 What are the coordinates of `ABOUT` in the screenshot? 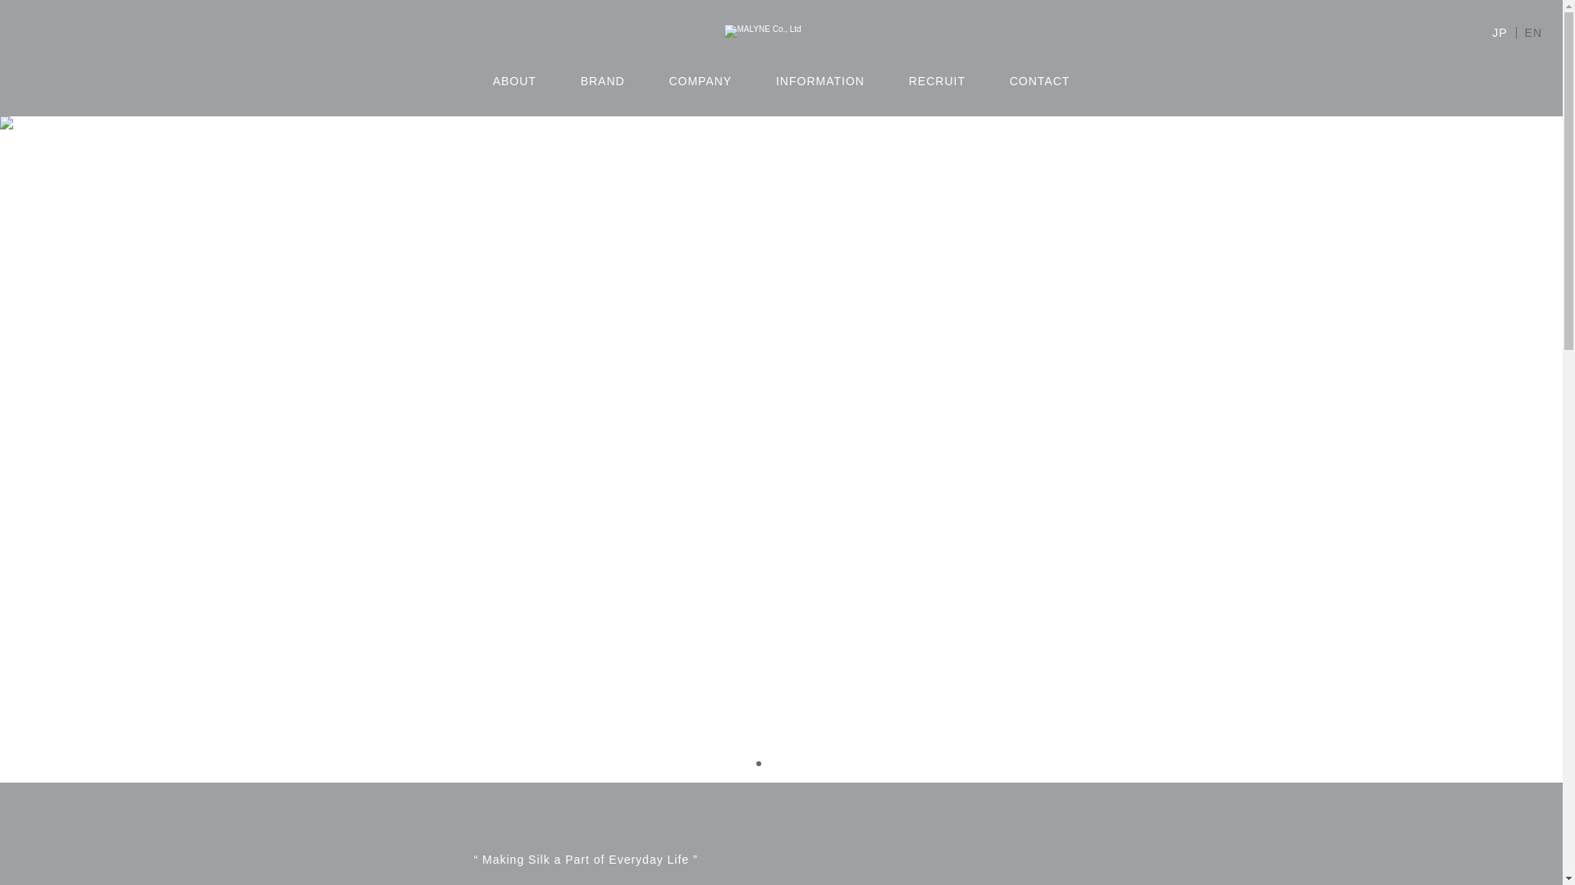 It's located at (514, 80).